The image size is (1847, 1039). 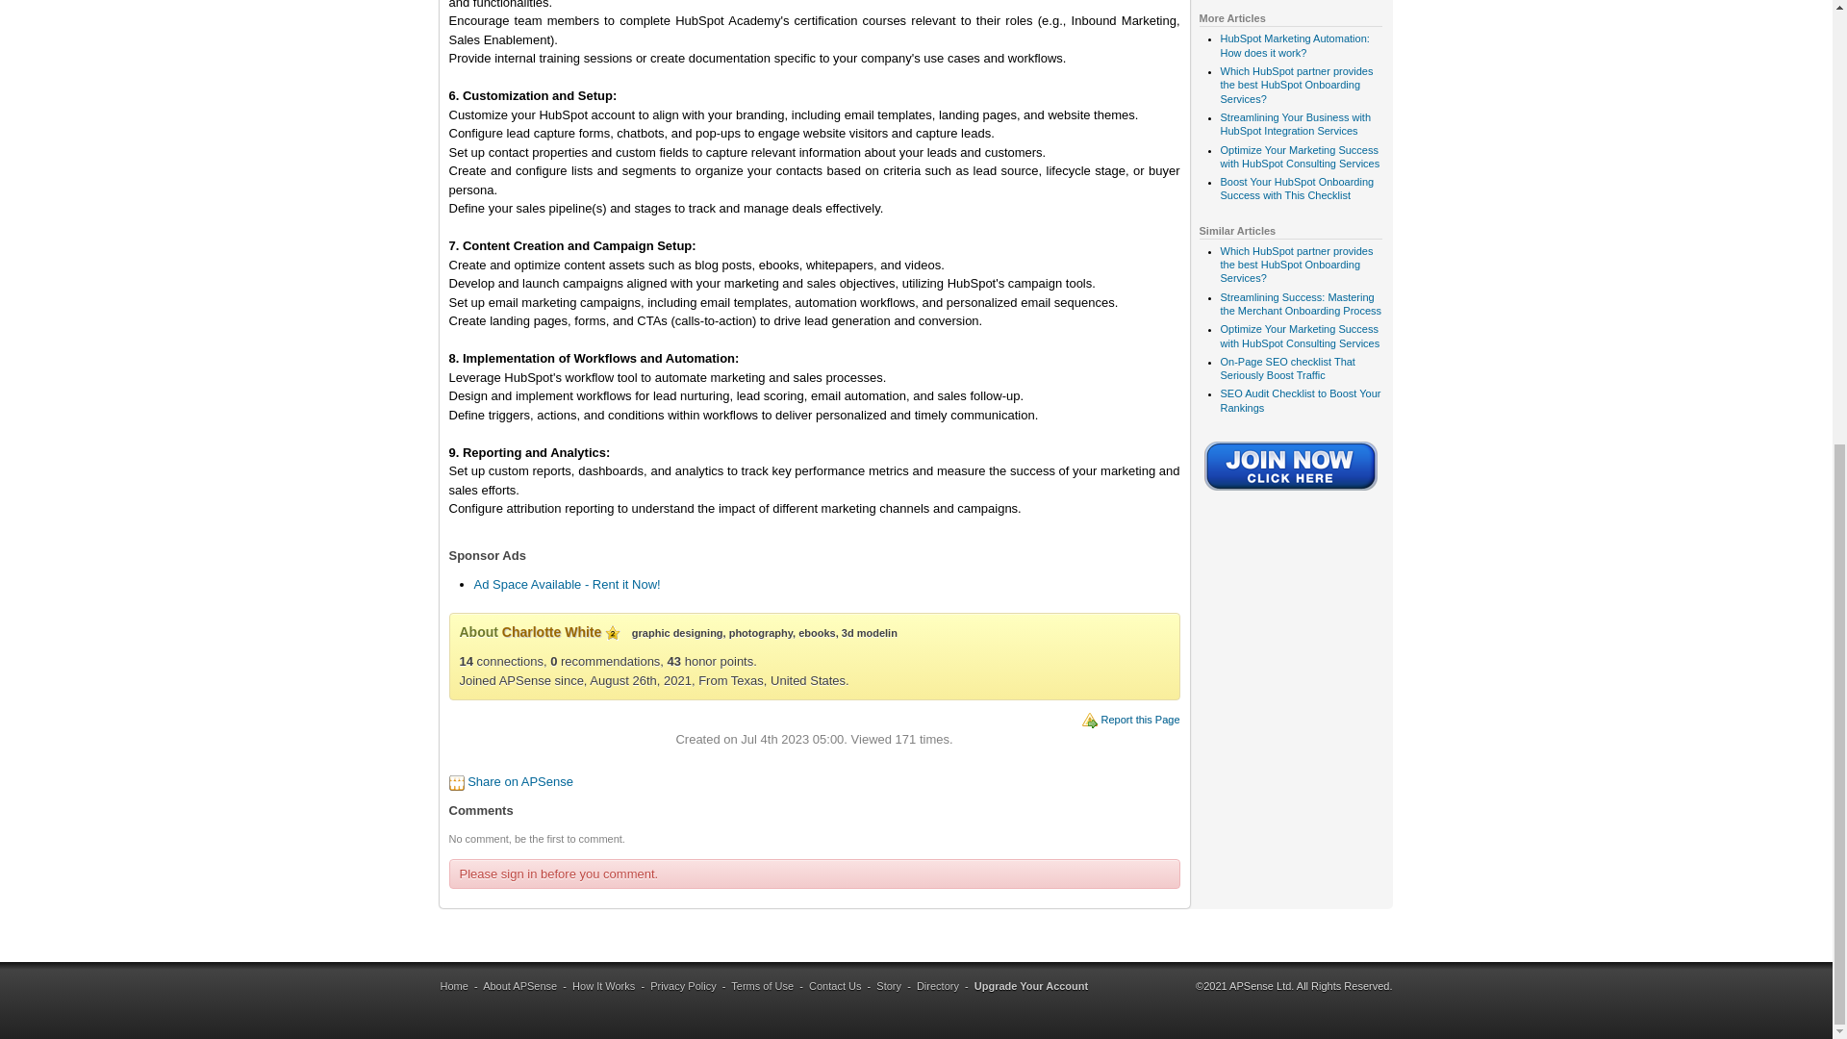 I want to click on Share on APSense, so click(x=519, y=781).